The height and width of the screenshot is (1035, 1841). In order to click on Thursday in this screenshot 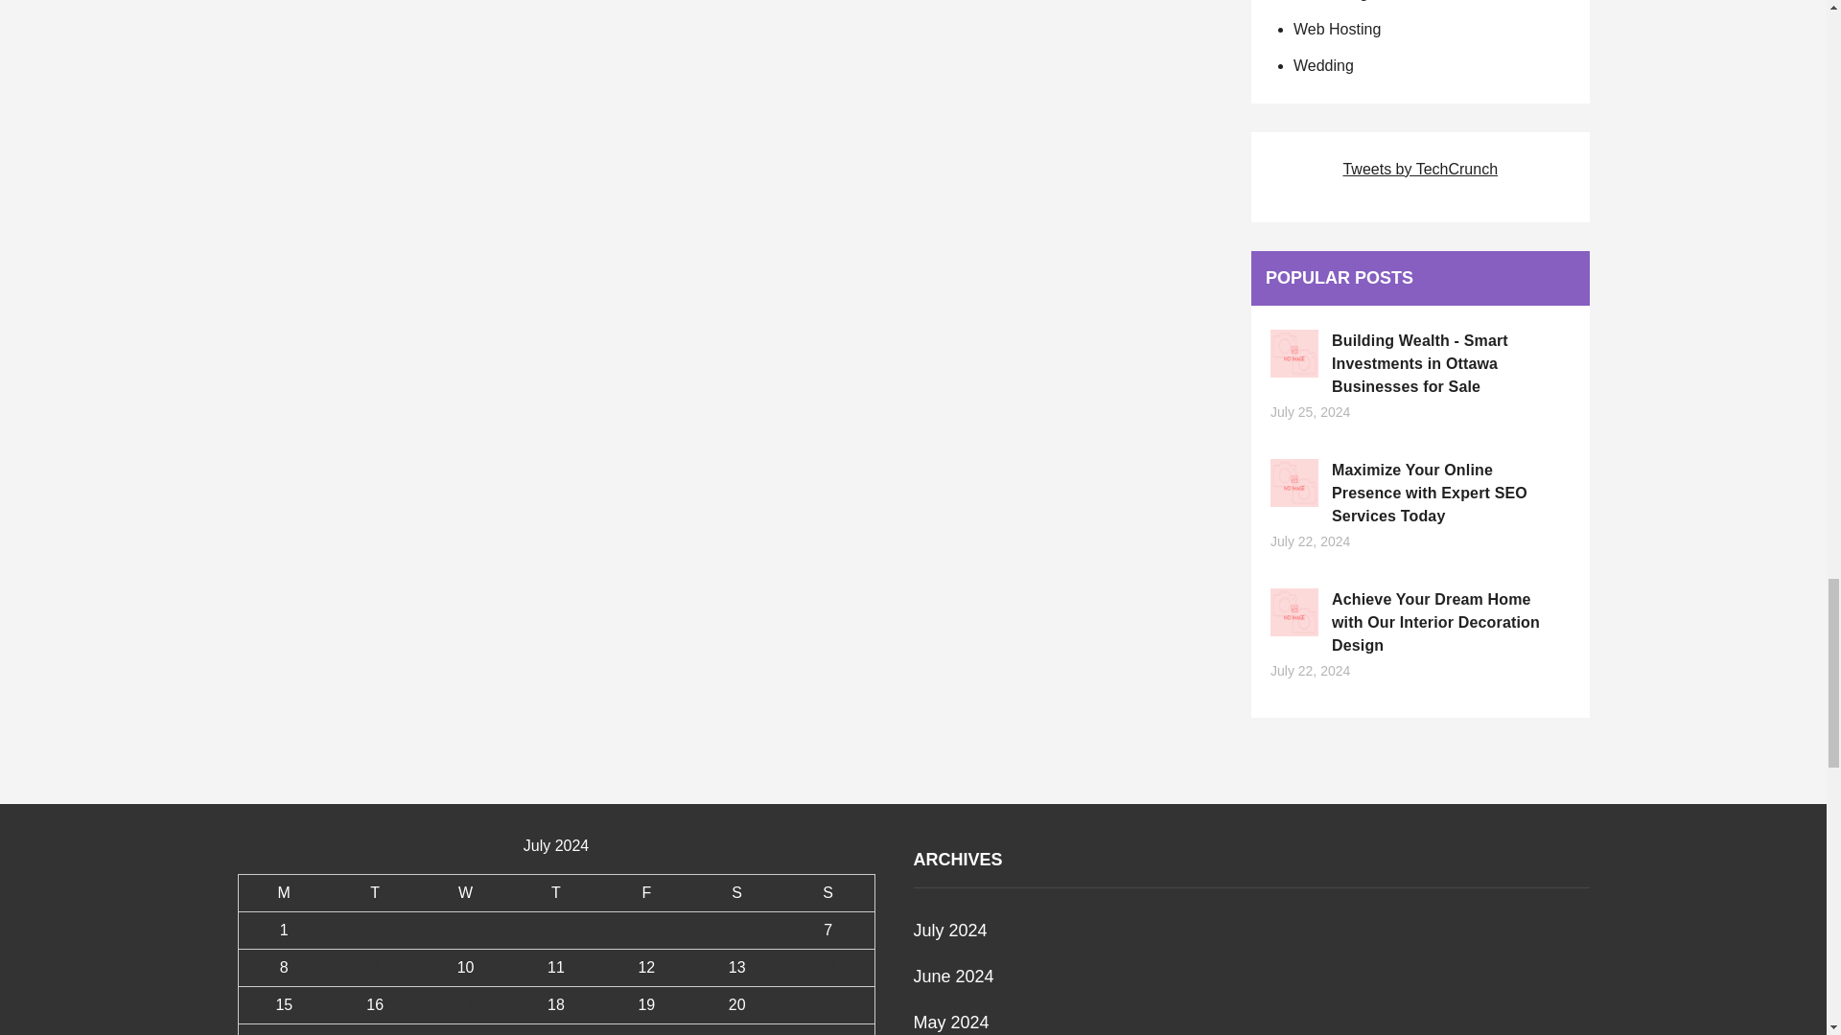, I will do `click(556, 892)`.